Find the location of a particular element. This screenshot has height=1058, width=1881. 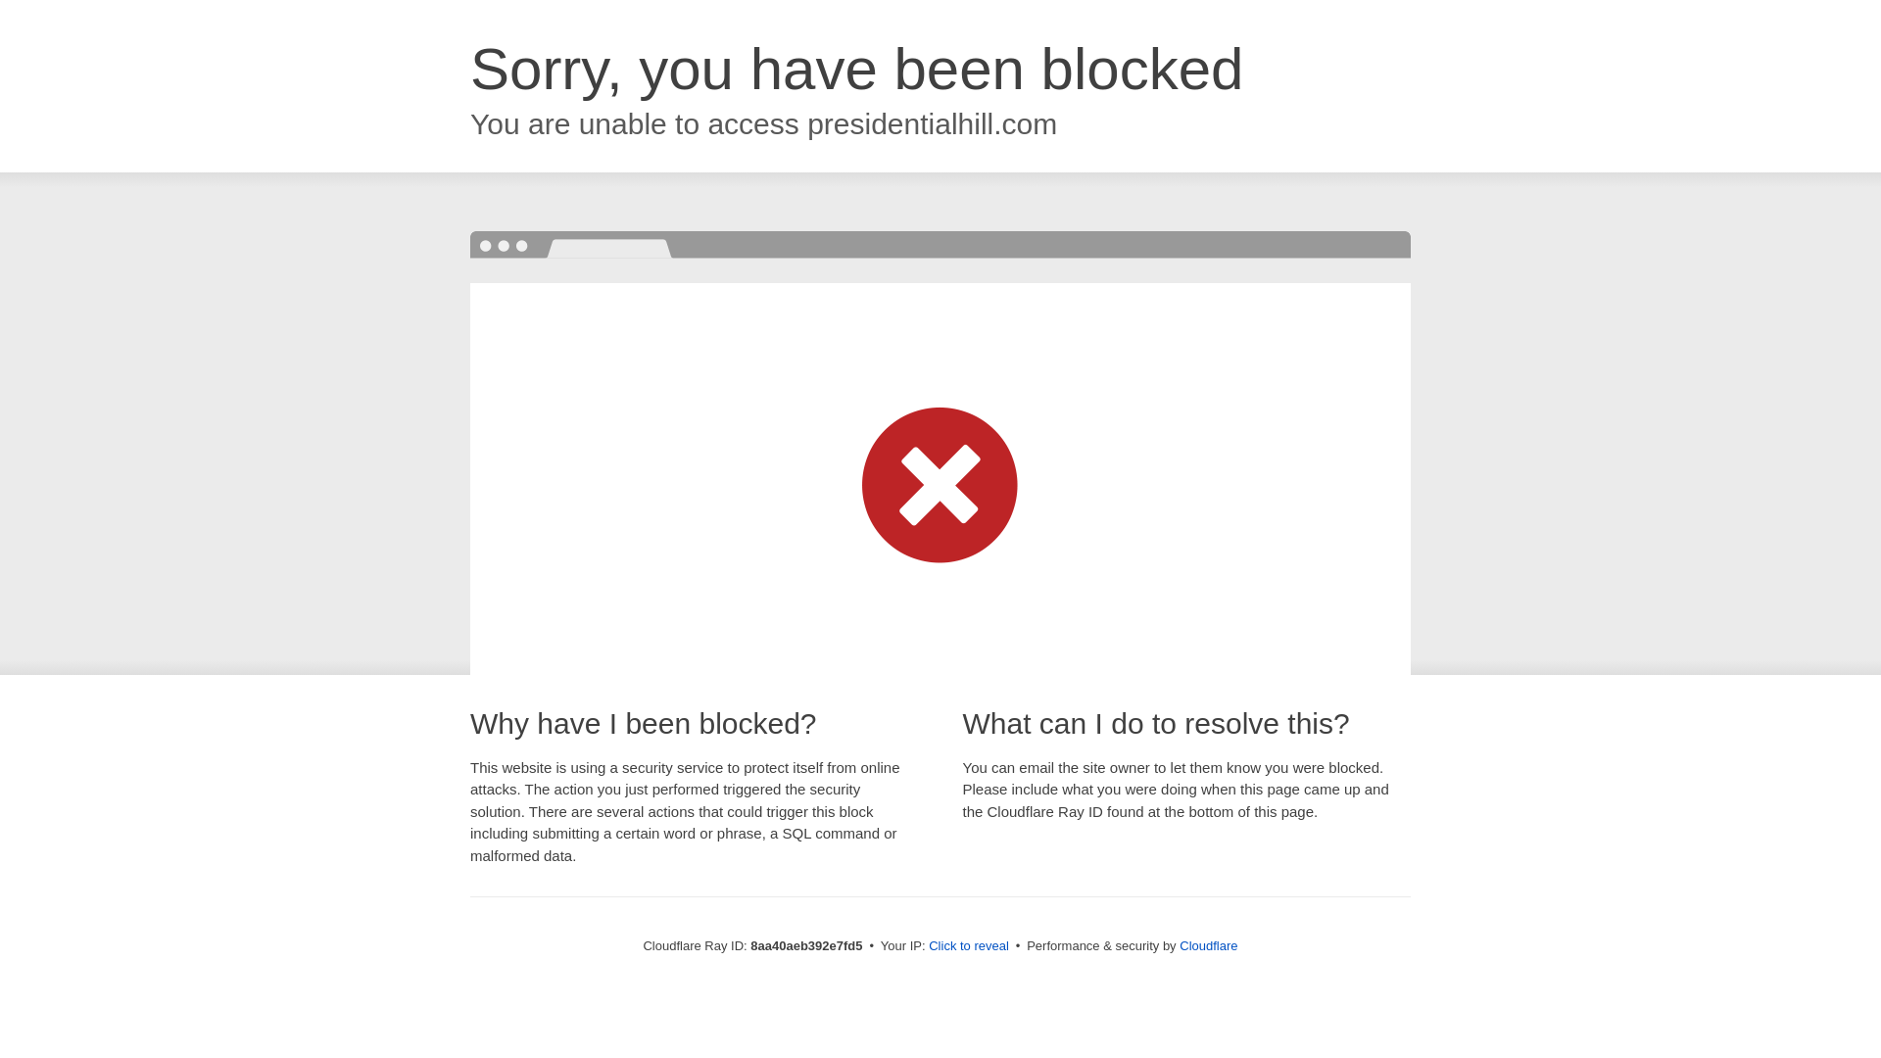

Click to reveal is located at coordinates (968, 946).